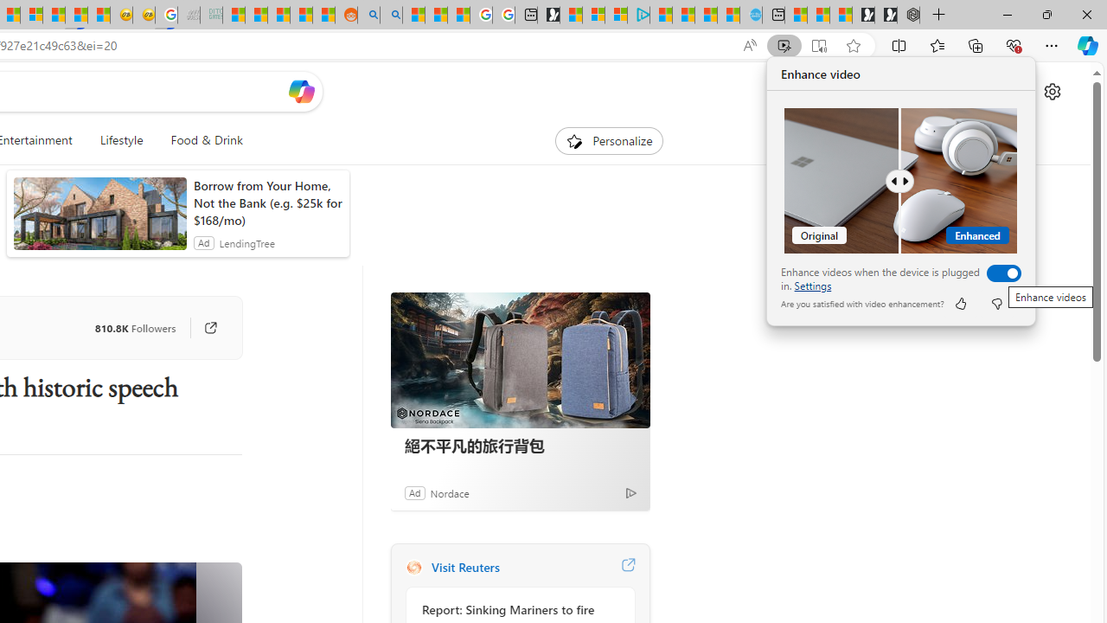 The image size is (1107, 623). What do you see at coordinates (886, 16) in the screenshot?
I see `Play Free Online Games | Games from Microsoft Start` at bounding box center [886, 16].